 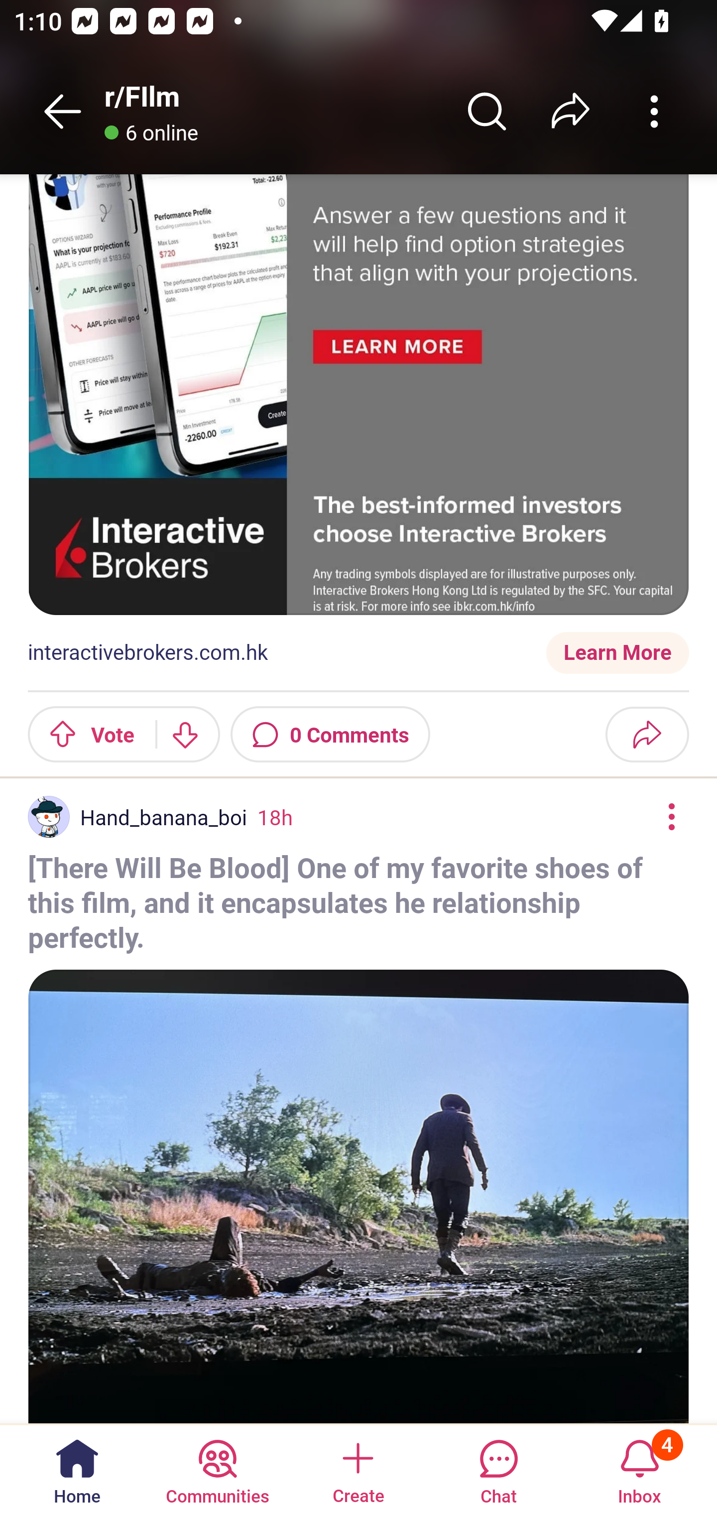 I want to click on Home, so click(x=77, y=1468).